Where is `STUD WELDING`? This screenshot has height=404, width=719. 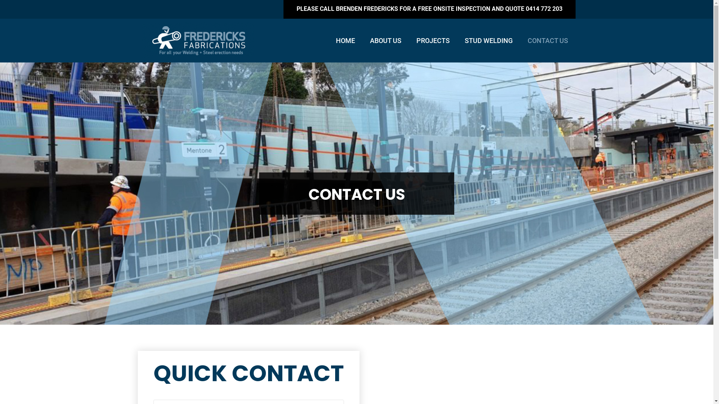 STUD WELDING is located at coordinates (489, 41).